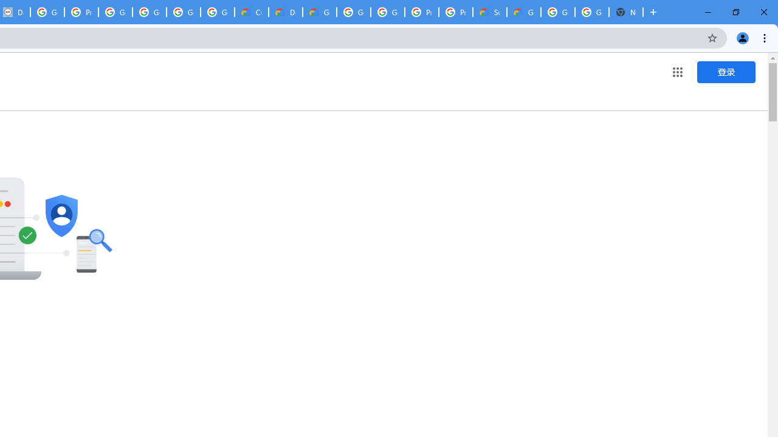 The height and width of the screenshot is (437, 778). Describe the element at coordinates (524, 12) in the screenshot. I see `Google Cloud Service Health` at that location.